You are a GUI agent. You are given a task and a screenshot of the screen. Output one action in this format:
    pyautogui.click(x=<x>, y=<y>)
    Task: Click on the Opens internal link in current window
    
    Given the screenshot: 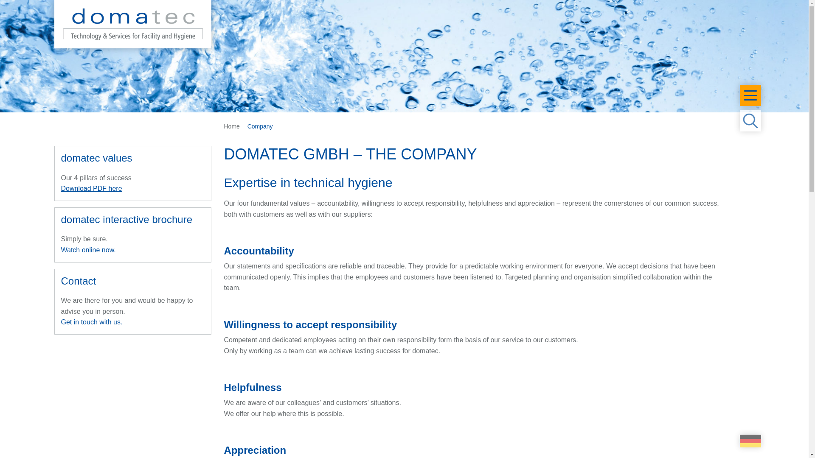 What is the action you would take?
    pyautogui.click(x=92, y=321)
    